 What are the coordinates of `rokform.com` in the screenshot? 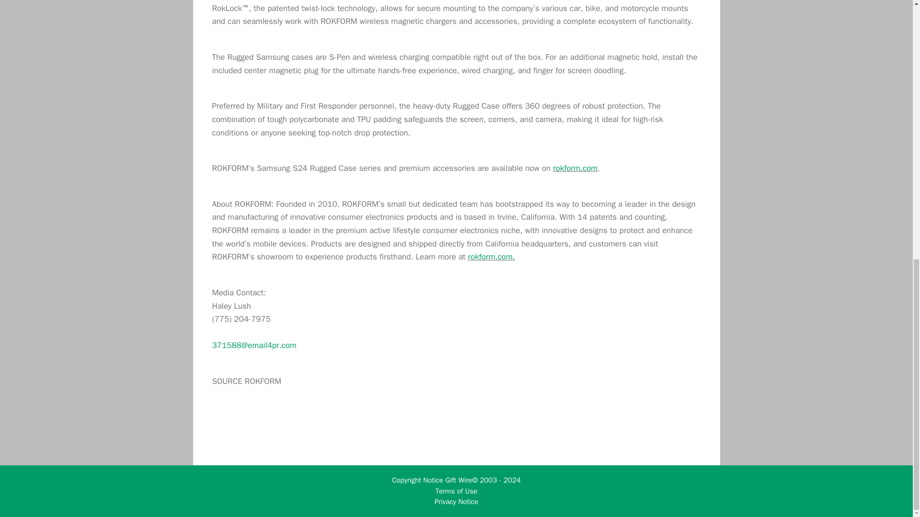 It's located at (575, 168).